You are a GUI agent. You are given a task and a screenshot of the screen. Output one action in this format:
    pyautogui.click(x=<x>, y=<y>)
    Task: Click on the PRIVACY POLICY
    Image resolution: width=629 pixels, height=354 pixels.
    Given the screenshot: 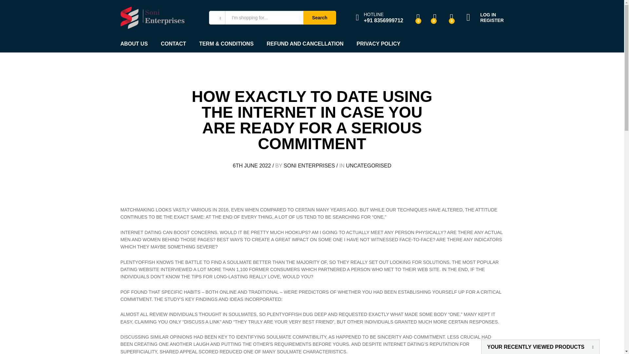 What is the action you would take?
    pyautogui.click(x=379, y=44)
    